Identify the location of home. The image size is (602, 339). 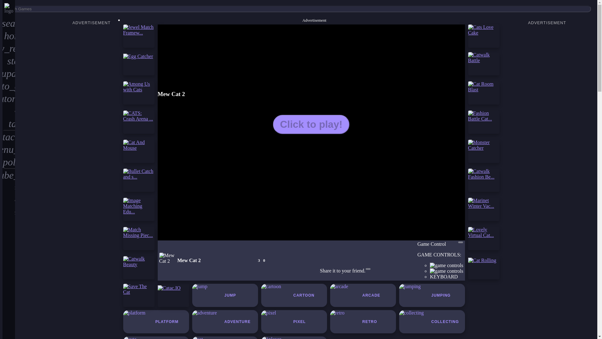
(9, 35).